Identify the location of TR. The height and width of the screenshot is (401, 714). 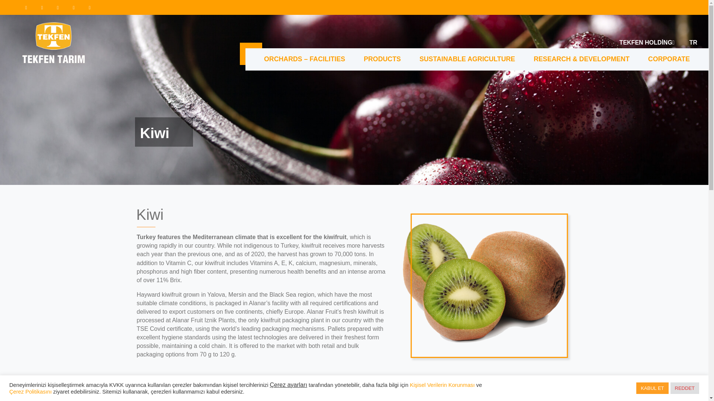
(693, 42).